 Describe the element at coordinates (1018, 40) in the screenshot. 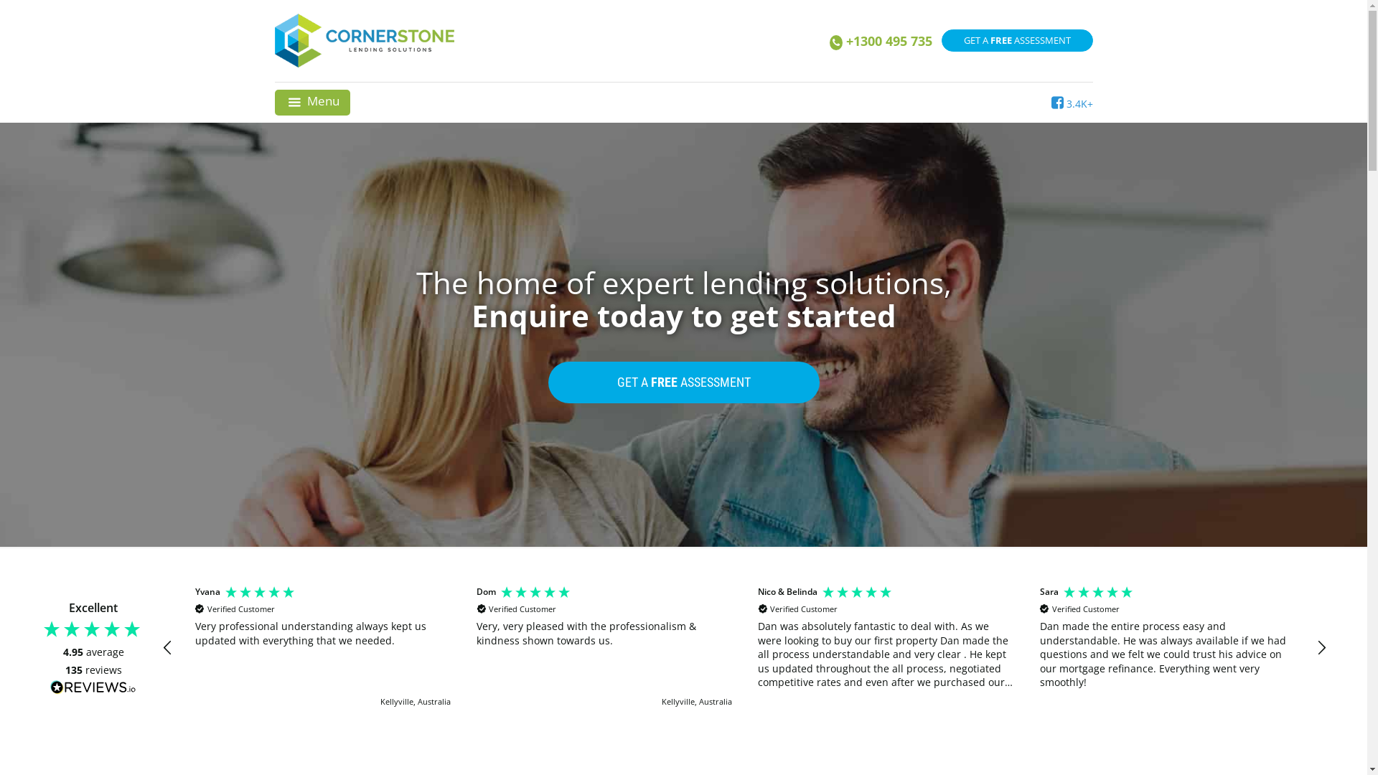

I see `GET A FREE ASSESSMENT` at that location.